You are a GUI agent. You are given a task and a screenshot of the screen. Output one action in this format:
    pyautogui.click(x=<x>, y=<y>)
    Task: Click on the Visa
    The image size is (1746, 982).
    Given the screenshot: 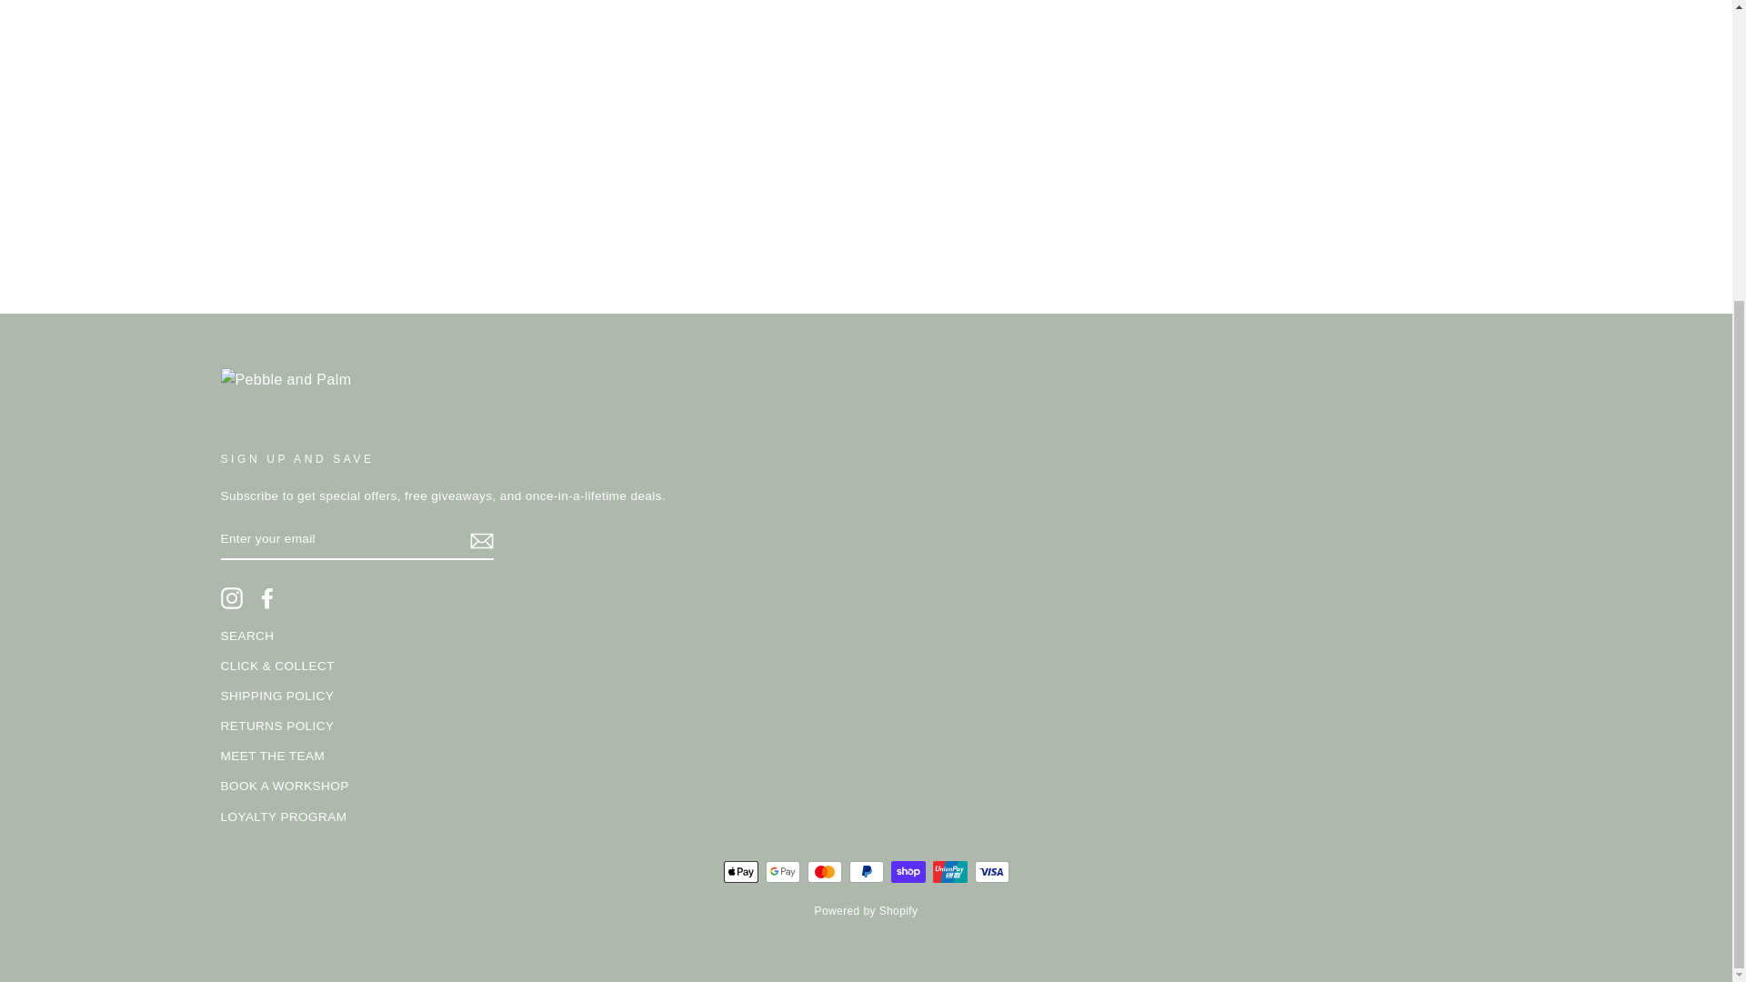 What is the action you would take?
    pyautogui.click(x=991, y=871)
    